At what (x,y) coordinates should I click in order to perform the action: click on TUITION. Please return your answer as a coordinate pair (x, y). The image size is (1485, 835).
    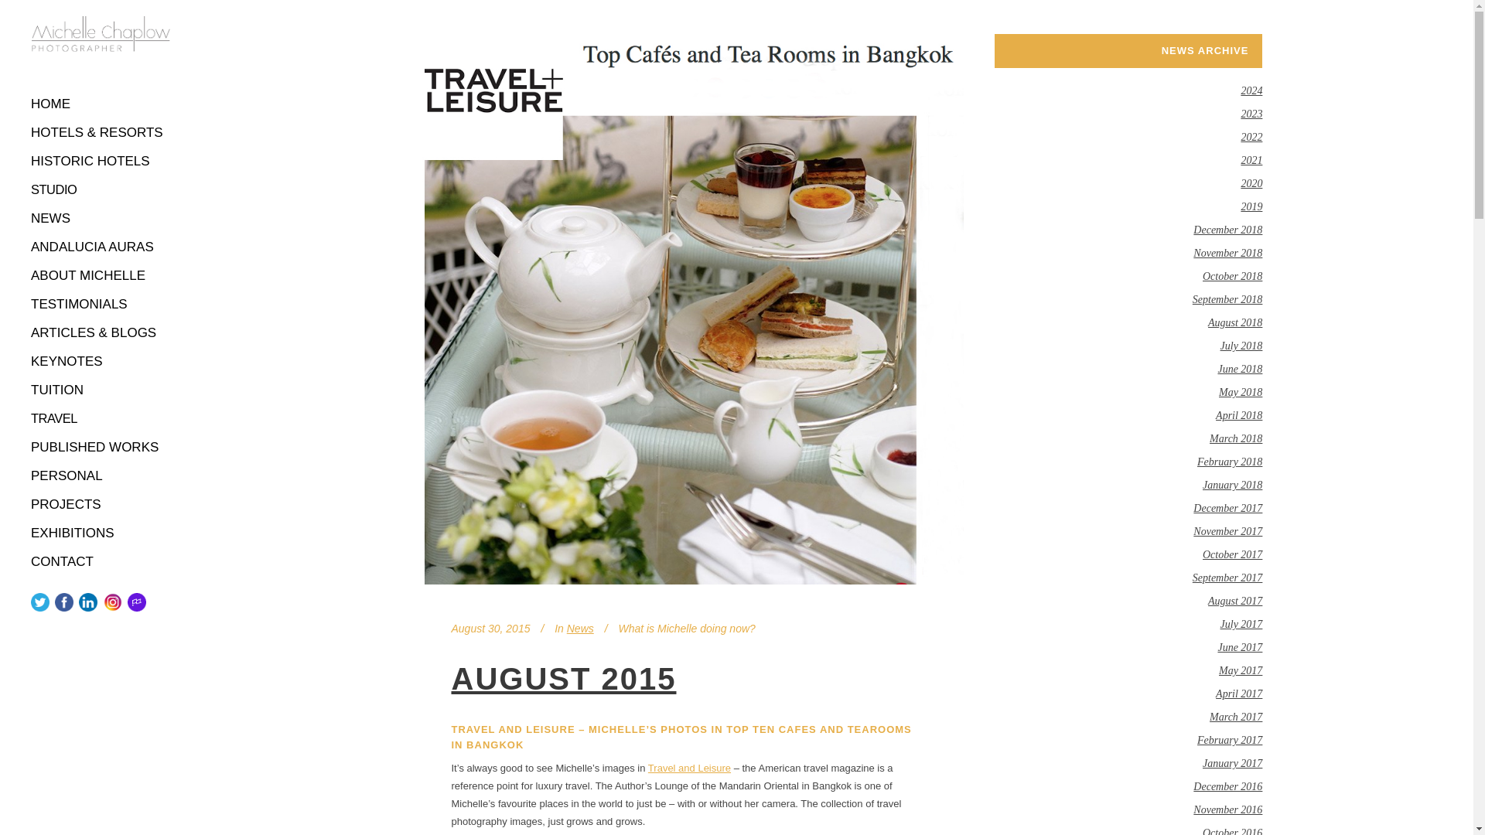
    Looking at the image, I should click on (101, 390).